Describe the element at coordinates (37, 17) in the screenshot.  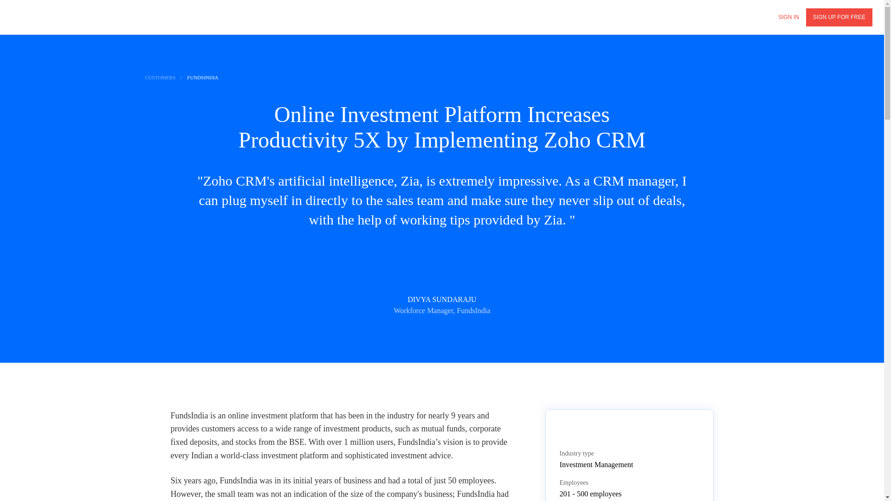
I see `Zoho.com` at that location.